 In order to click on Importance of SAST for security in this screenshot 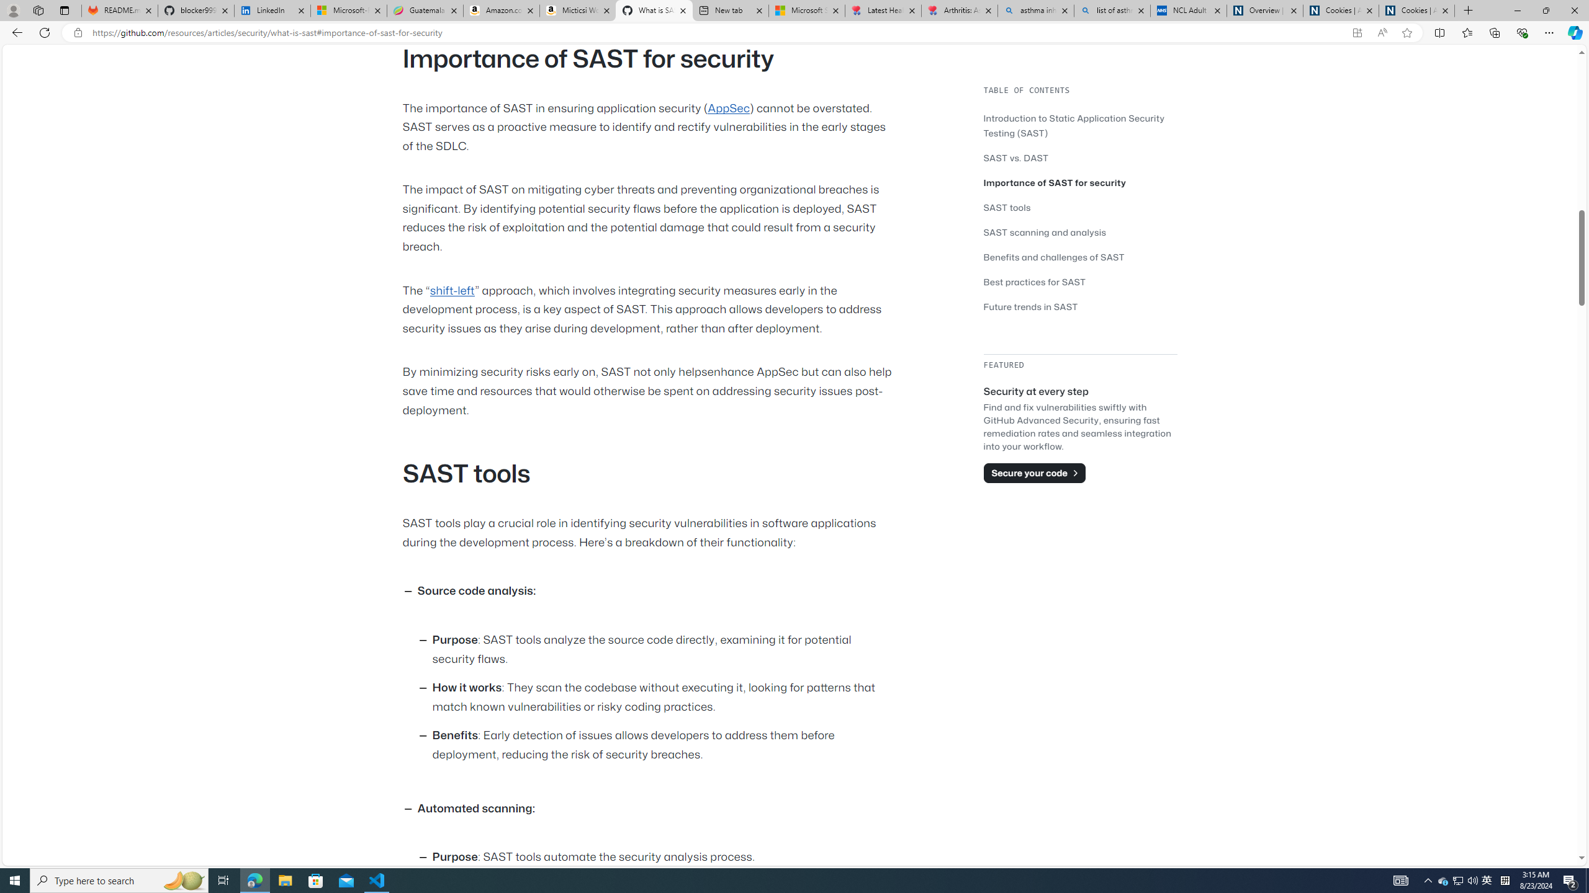, I will do `click(1055, 182)`.